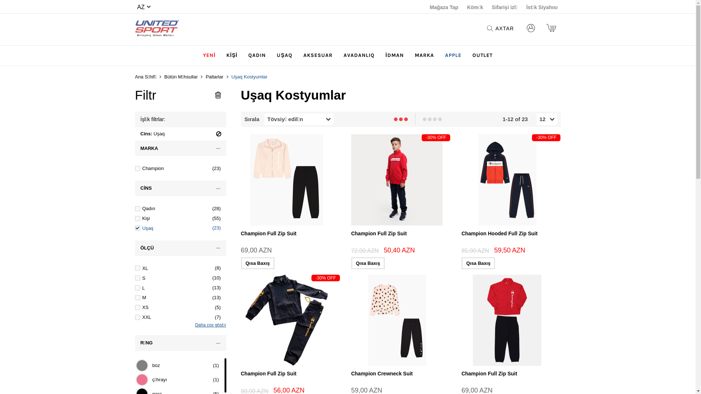  Describe the element at coordinates (142, 366) in the screenshot. I see `boz (1)` at that location.